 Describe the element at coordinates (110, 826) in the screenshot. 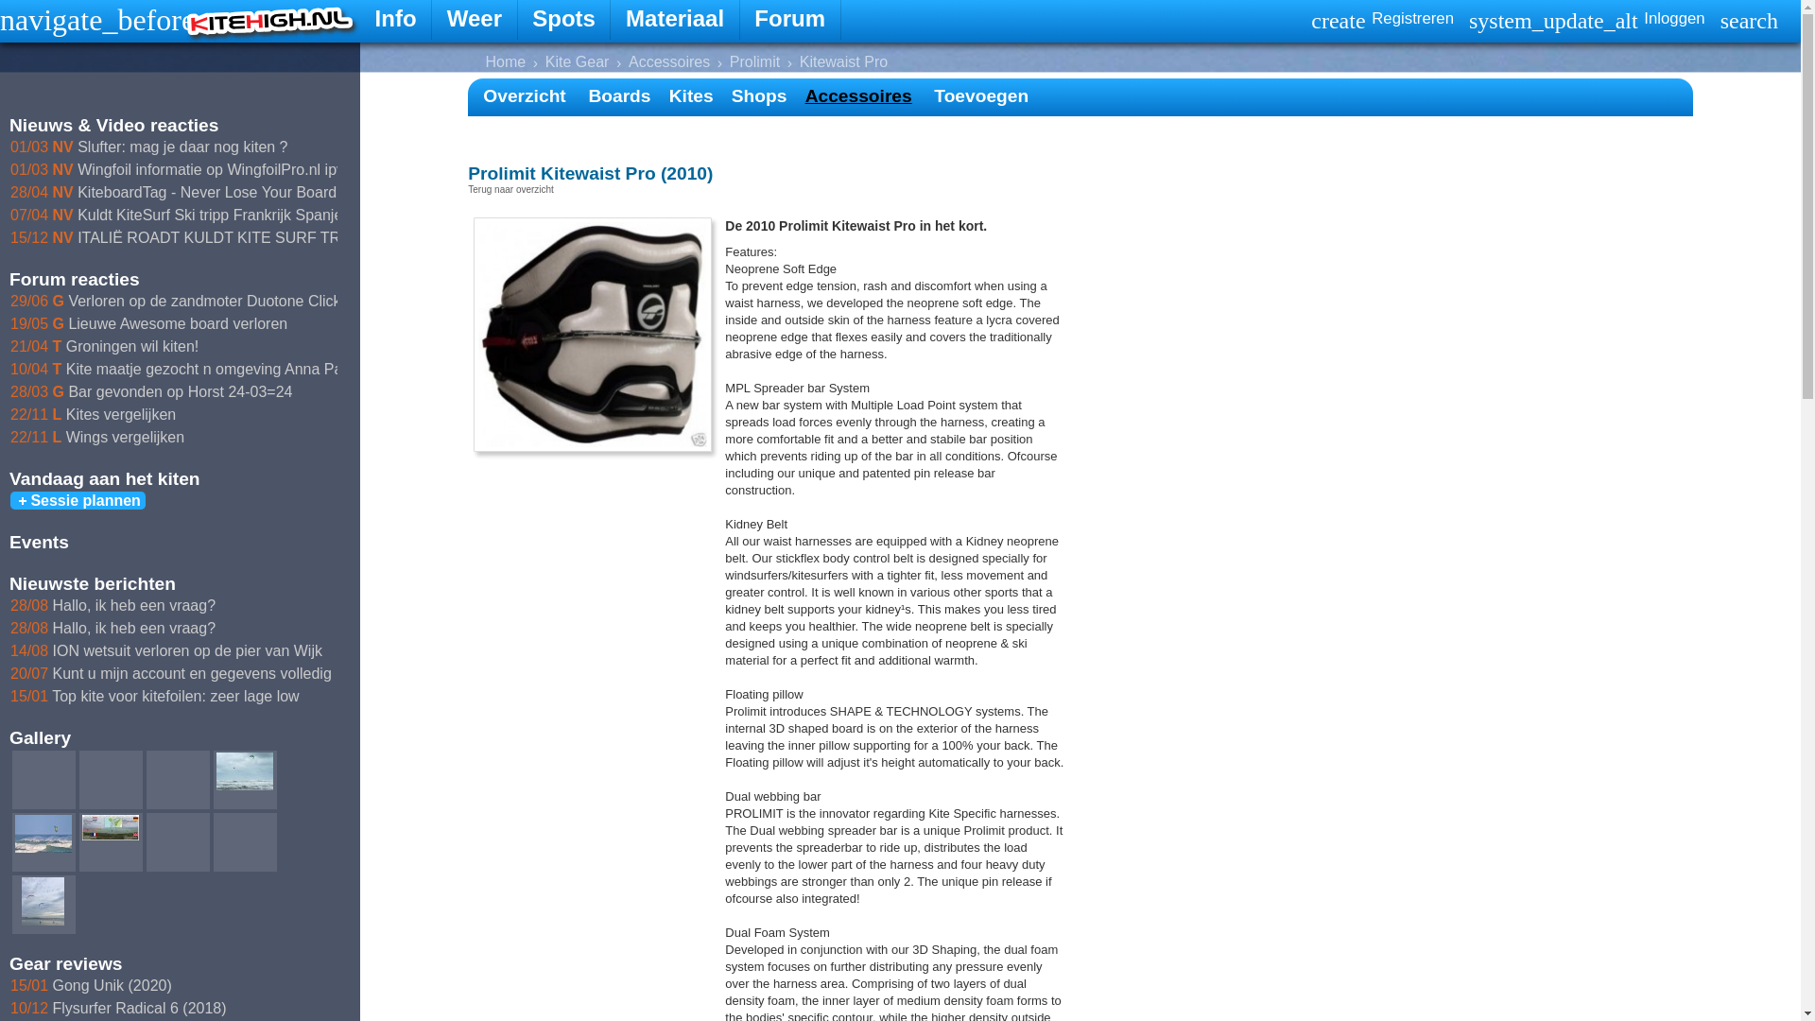

I see `De Slufter - spot regels` at that location.